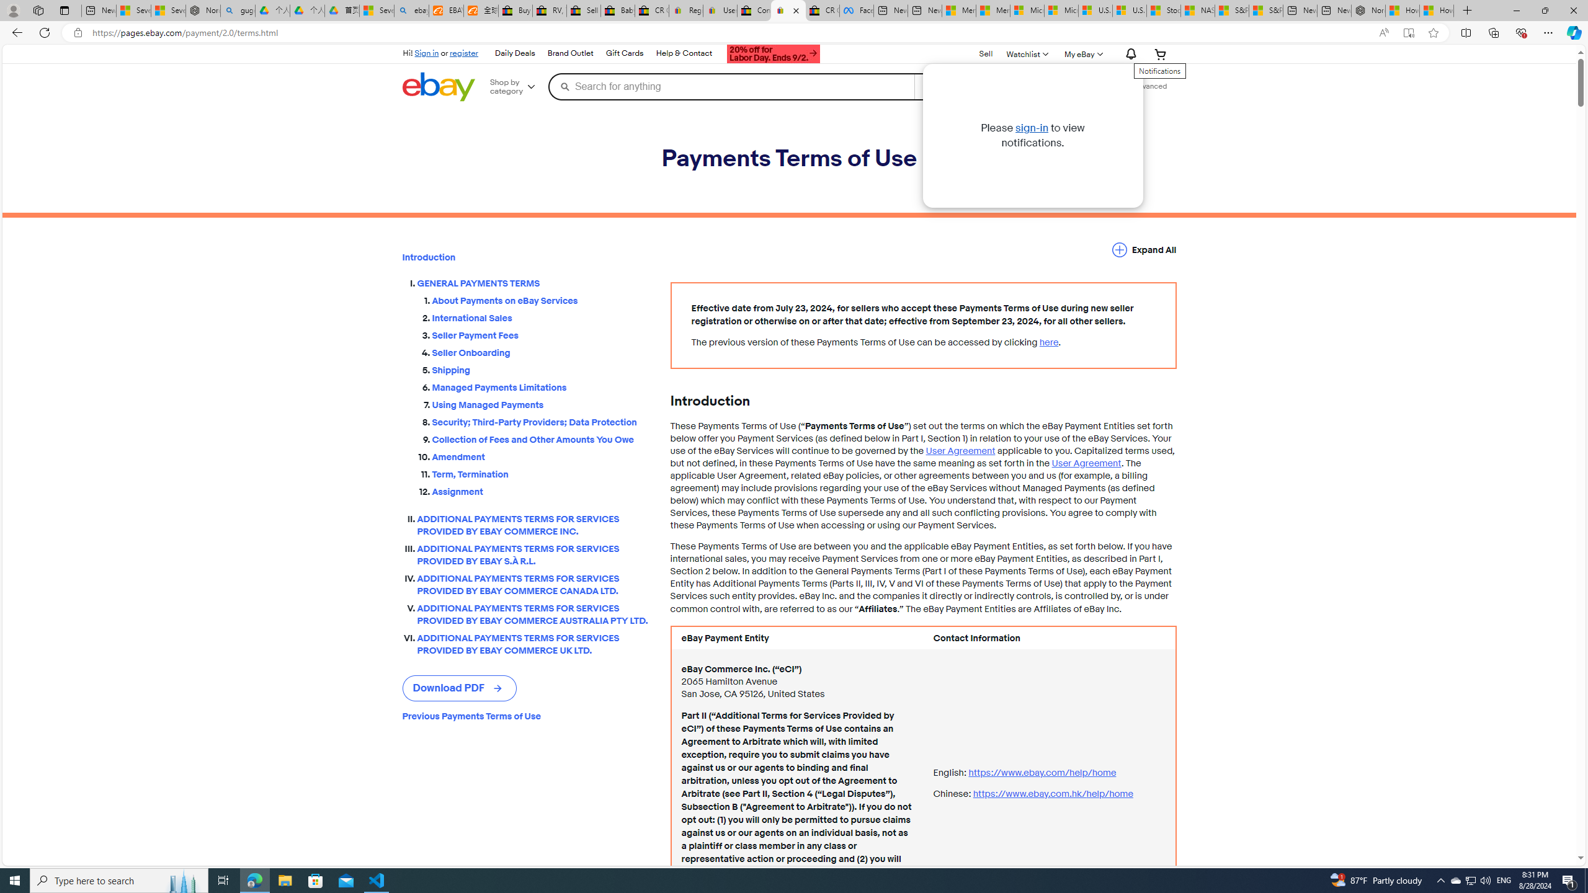  Describe the element at coordinates (514, 53) in the screenshot. I see `Daily Deals` at that location.